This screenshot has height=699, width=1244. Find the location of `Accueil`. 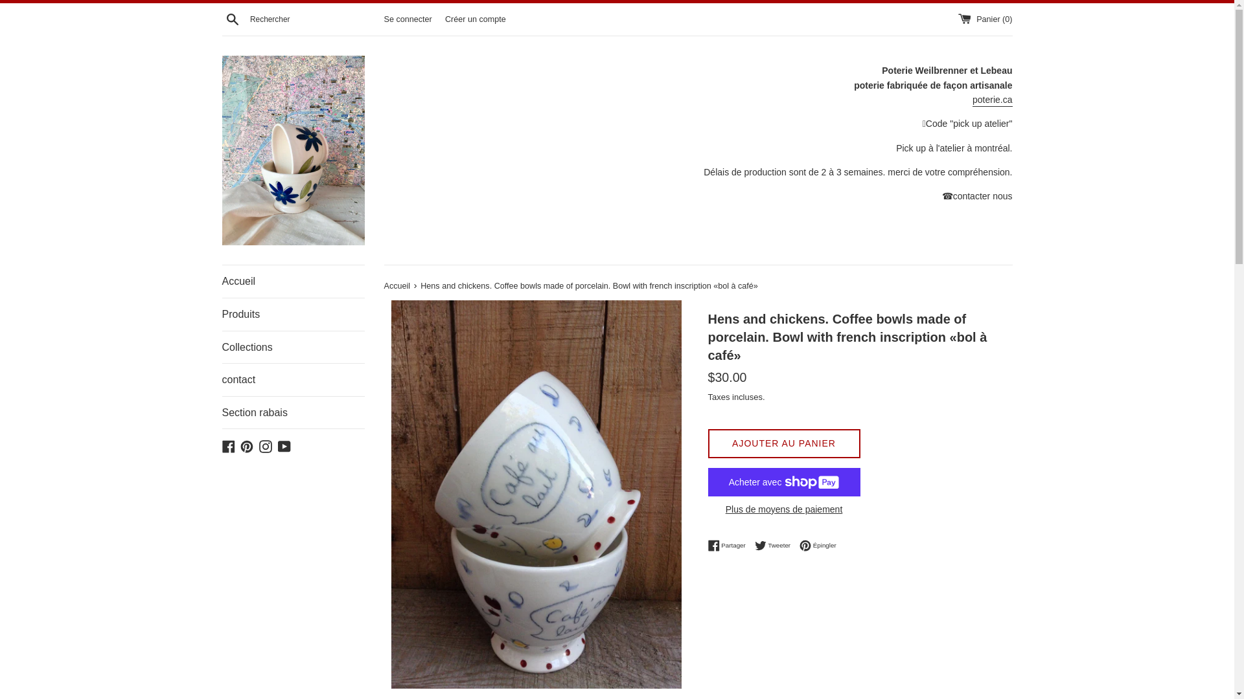

Accueil is located at coordinates (730, 545).